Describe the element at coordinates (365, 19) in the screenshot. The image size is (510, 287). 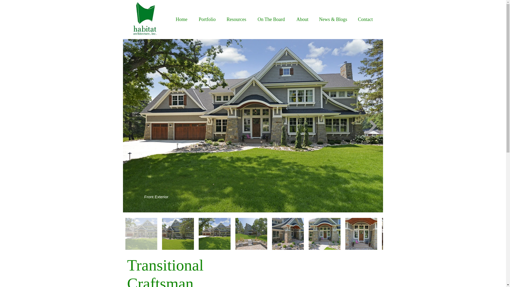
I see `Contact` at that location.